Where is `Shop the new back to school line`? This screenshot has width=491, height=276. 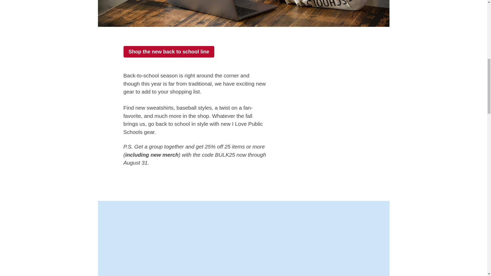 Shop the new back to school line is located at coordinates (169, 52).